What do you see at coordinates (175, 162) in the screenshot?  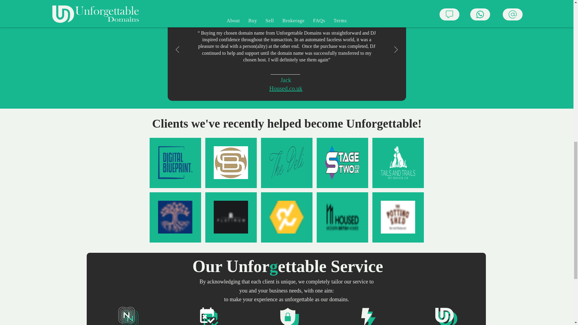 I see `DigitalBlueprint.co.uk` at bounding box center [175, 162].